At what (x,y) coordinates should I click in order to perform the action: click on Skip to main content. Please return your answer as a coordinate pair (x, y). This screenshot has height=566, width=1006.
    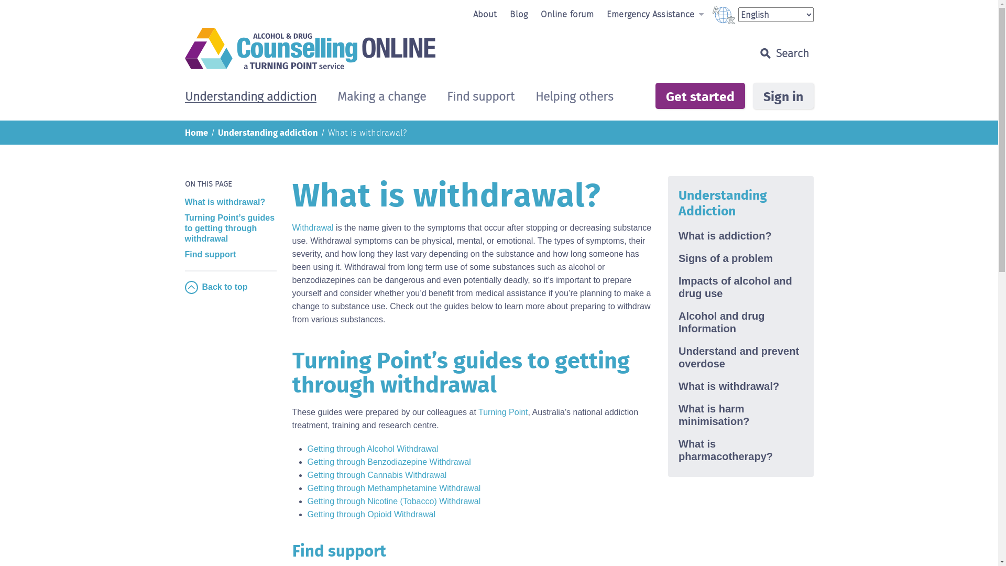
    Looking at the image, I should click on (0, 0).